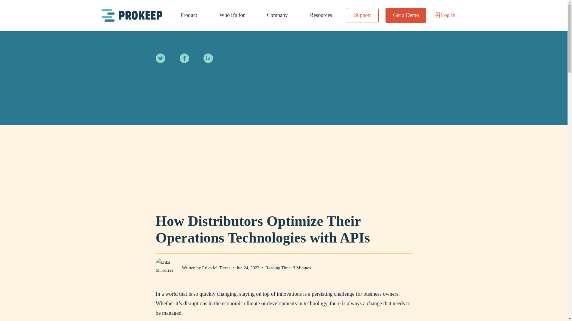  I want to click on Support, so click(363, 15).